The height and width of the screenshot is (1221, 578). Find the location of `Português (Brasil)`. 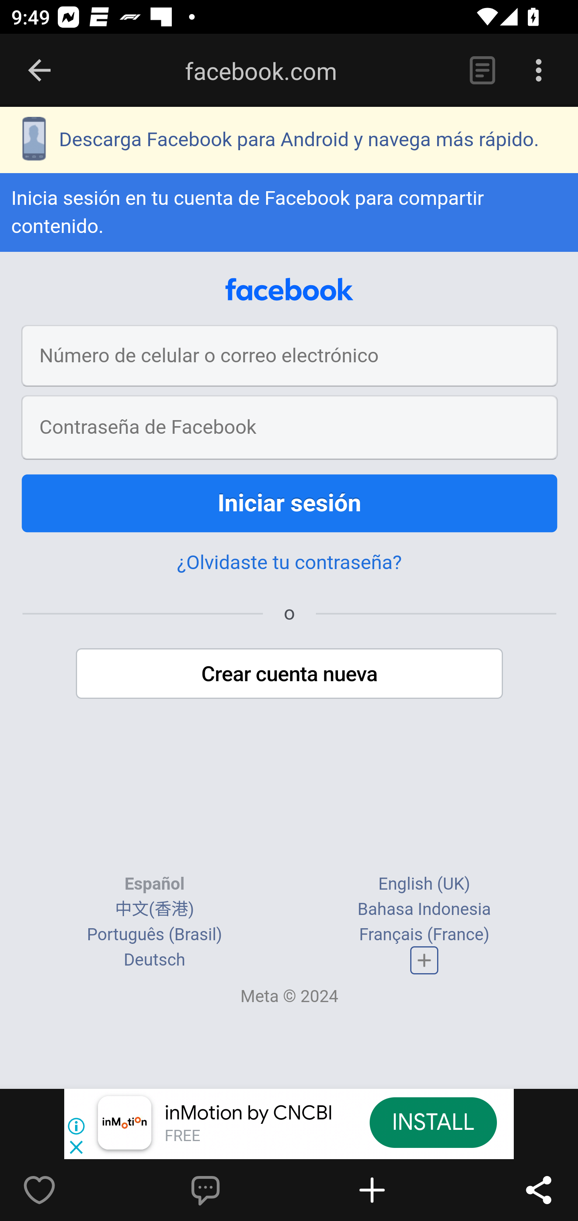

Português (Brasil) is located at coordinates (154, 936).